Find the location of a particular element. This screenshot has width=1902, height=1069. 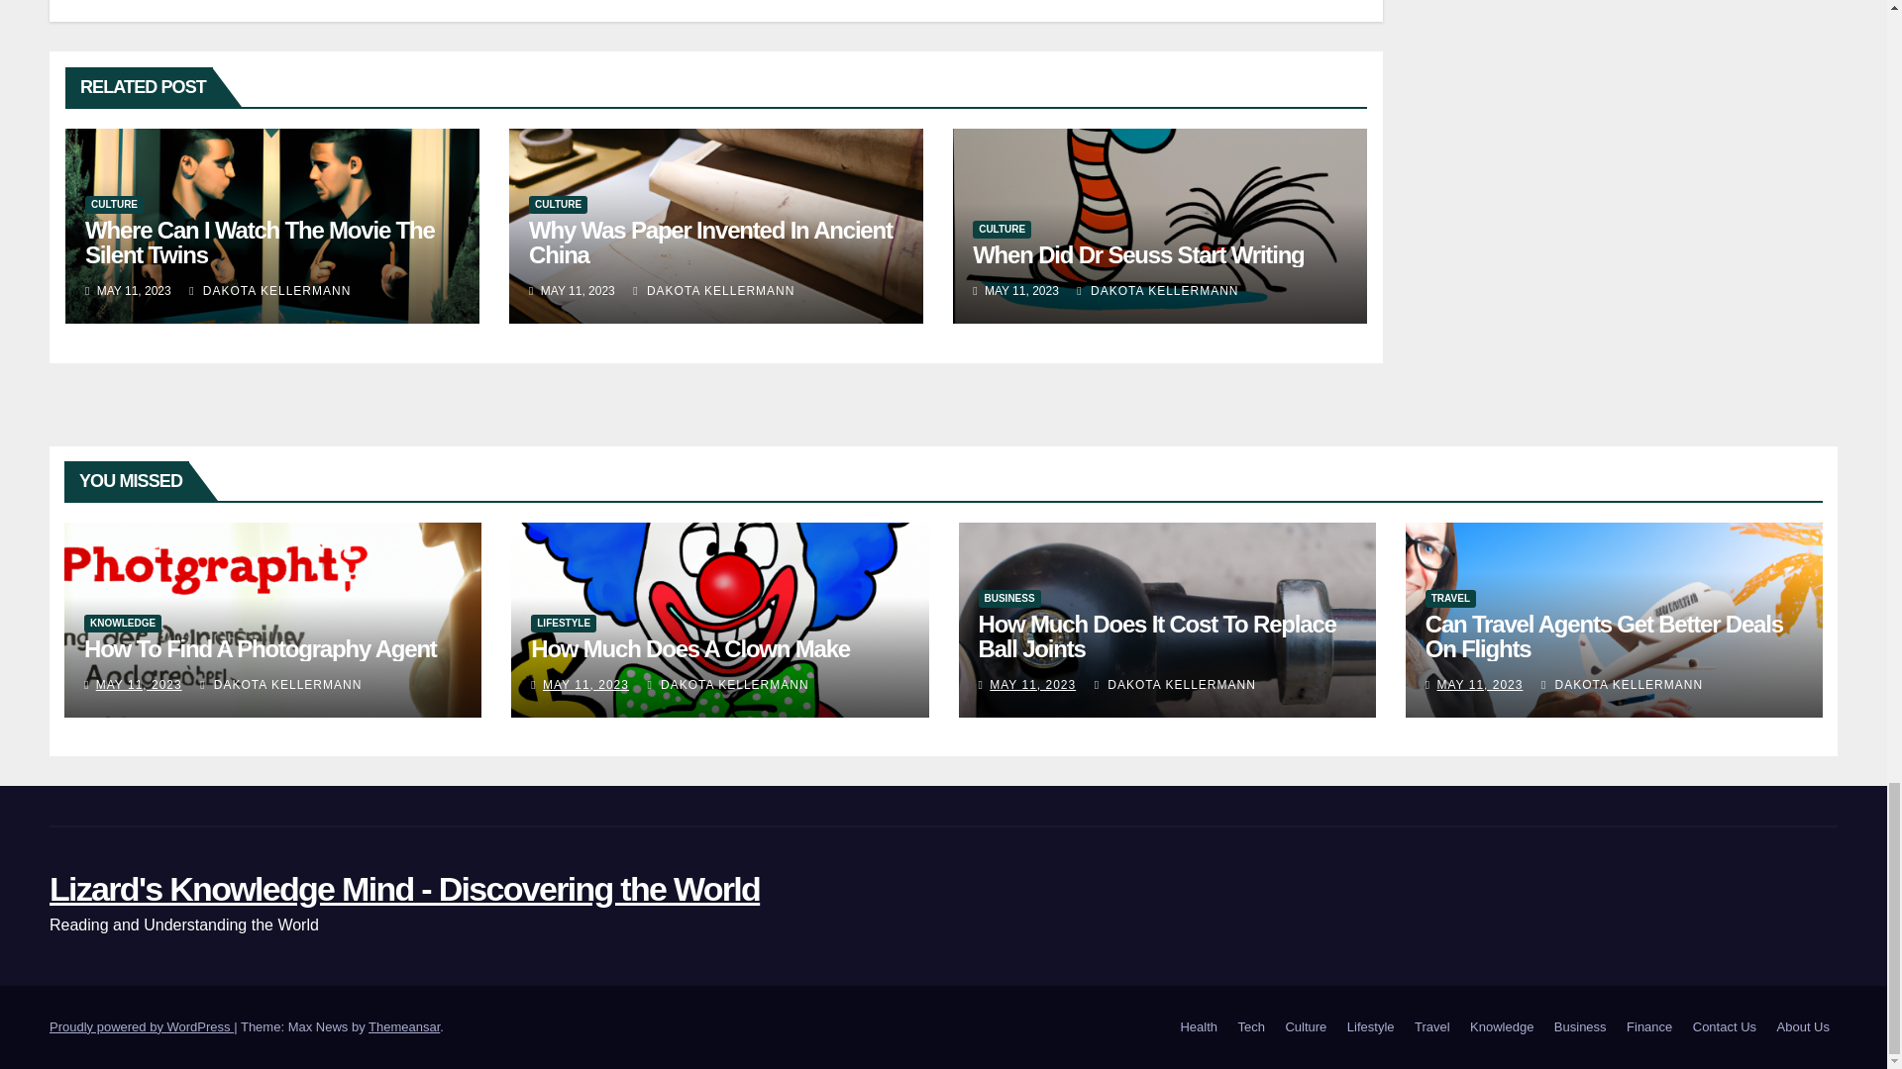

Health is located at coordinates (1198, 1027).